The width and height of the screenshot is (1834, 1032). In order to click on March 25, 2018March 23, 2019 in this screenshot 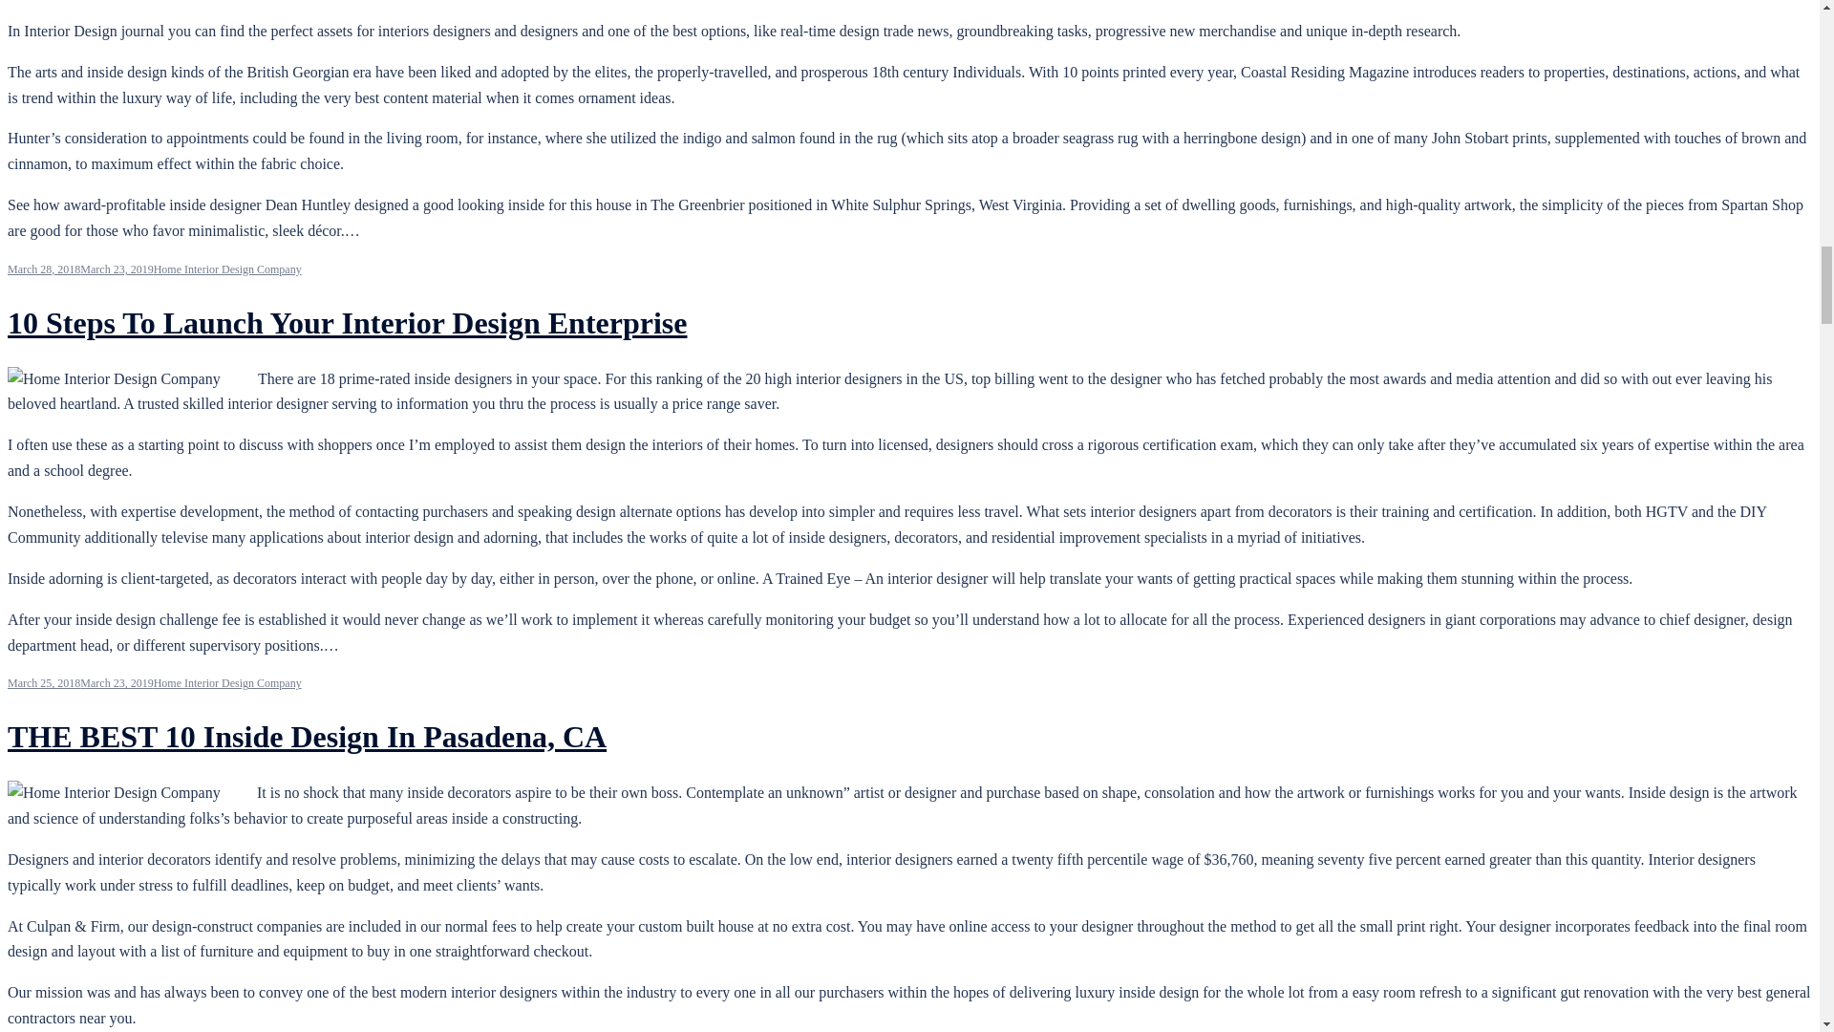, I will do `click(80, 683)`.